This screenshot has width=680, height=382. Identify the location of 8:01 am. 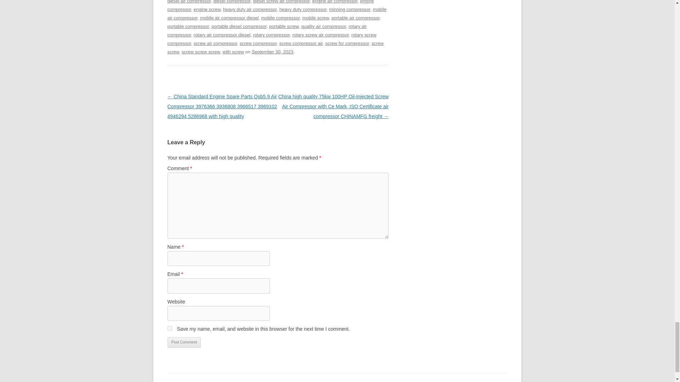
(273, 52).